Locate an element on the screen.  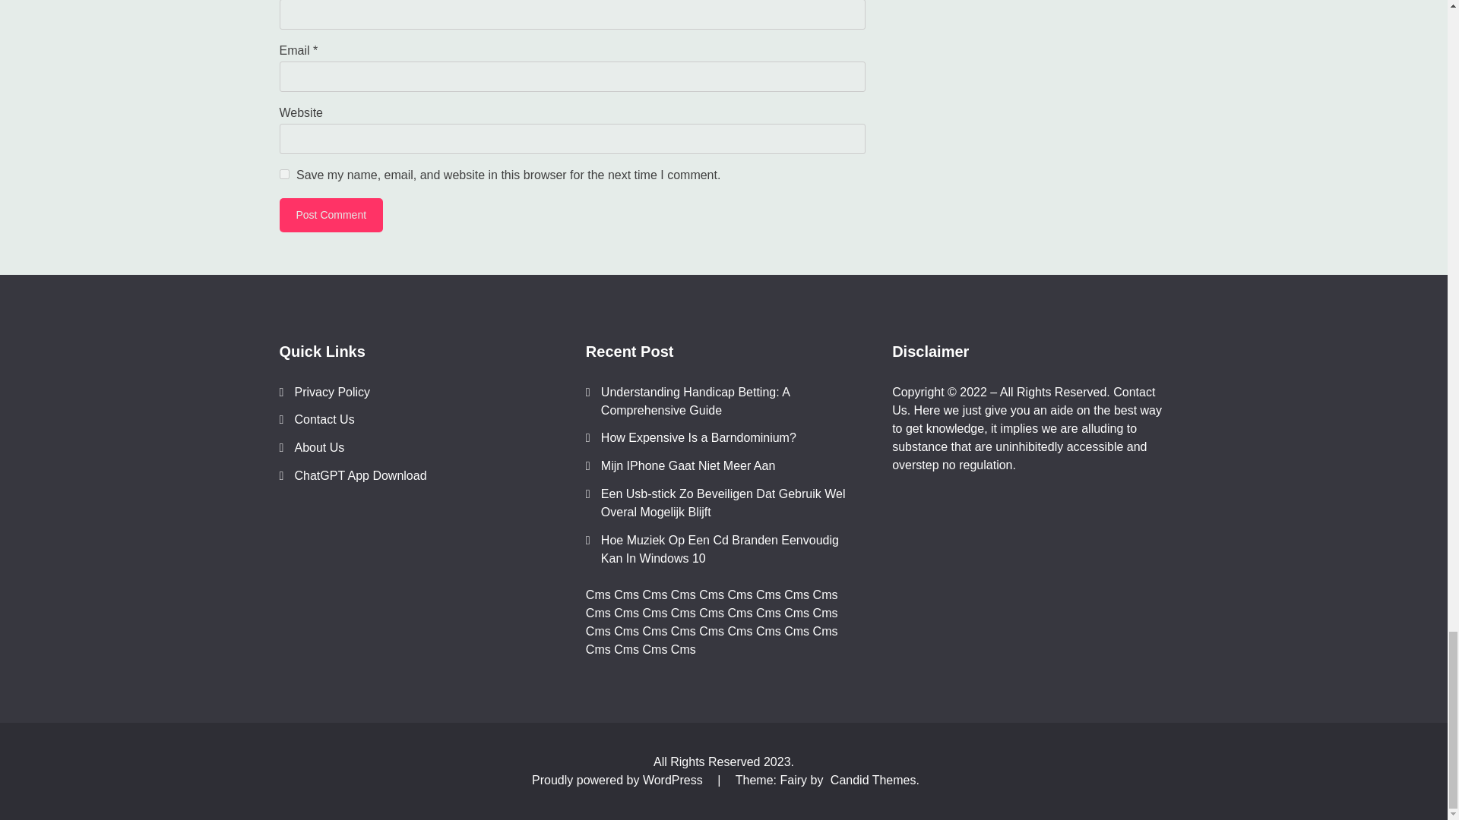
yes is located at coordinates (284, 173).